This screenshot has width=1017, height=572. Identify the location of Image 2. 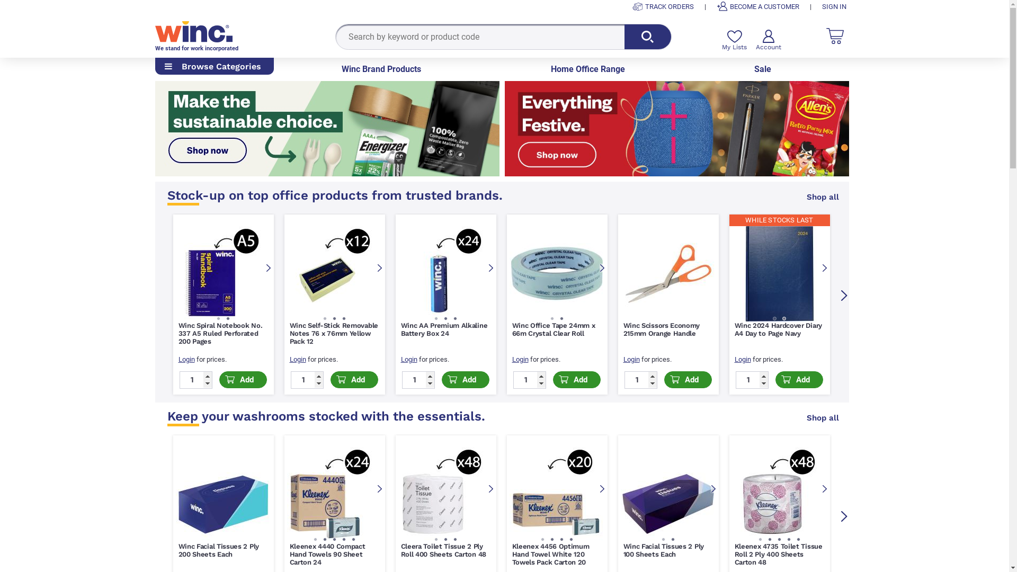
(673, 539).